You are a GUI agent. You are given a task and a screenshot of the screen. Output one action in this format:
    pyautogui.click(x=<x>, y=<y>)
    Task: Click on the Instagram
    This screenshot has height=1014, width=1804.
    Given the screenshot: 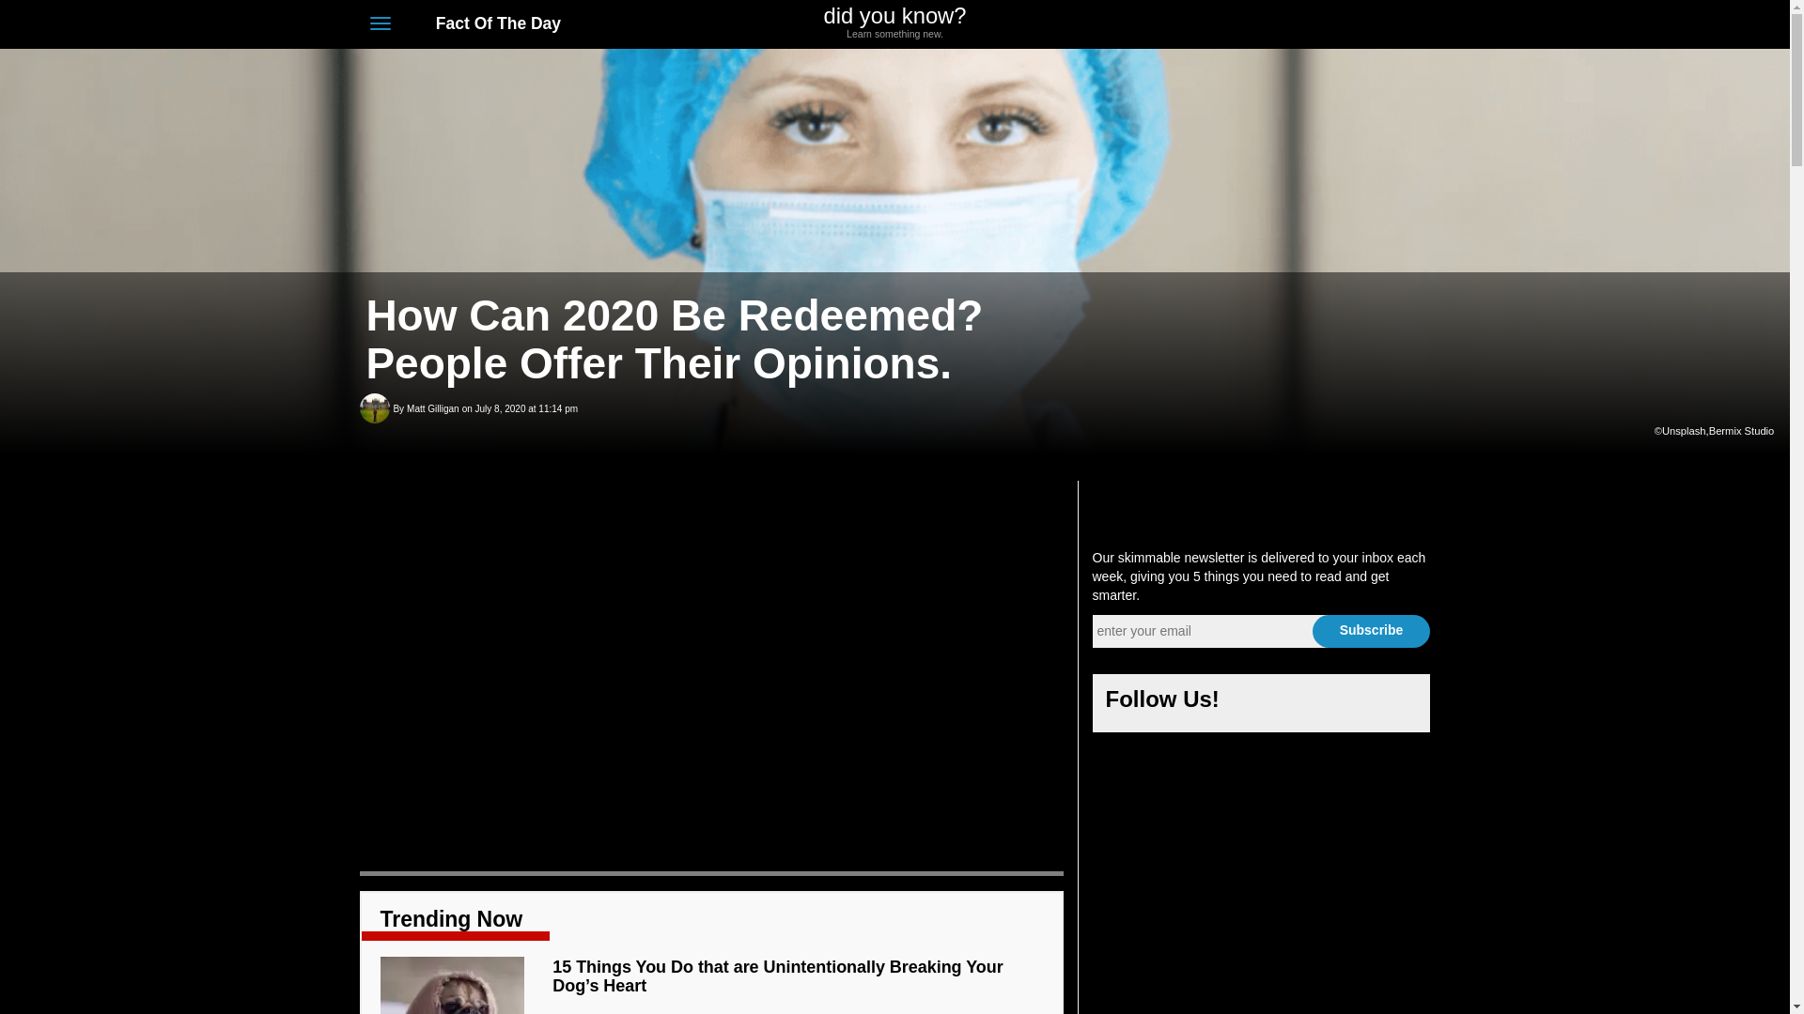 What is the action you would take?
    pyautogui.click(x=1317, y=25)
    